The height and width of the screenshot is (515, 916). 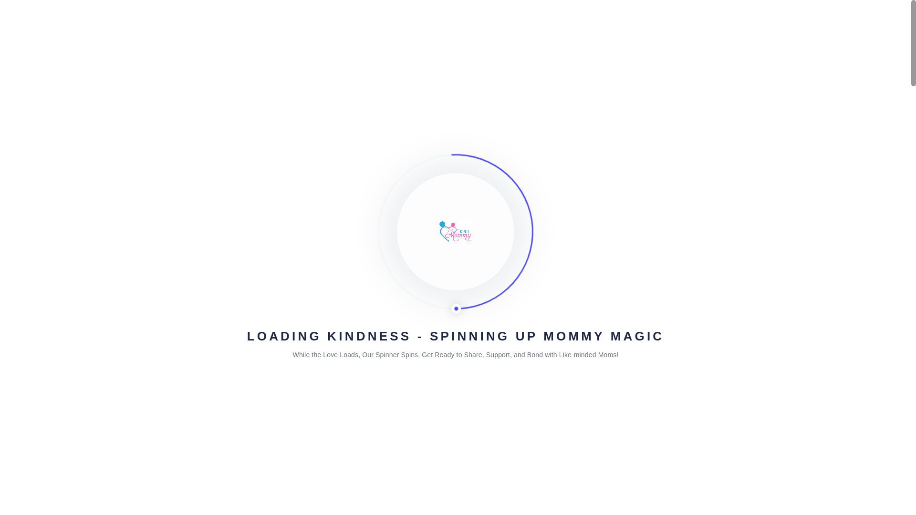 What do you see at coordinates (676, 24) in the screenshot?
I see `COMMUNITY` at bounding box center [676, 24].